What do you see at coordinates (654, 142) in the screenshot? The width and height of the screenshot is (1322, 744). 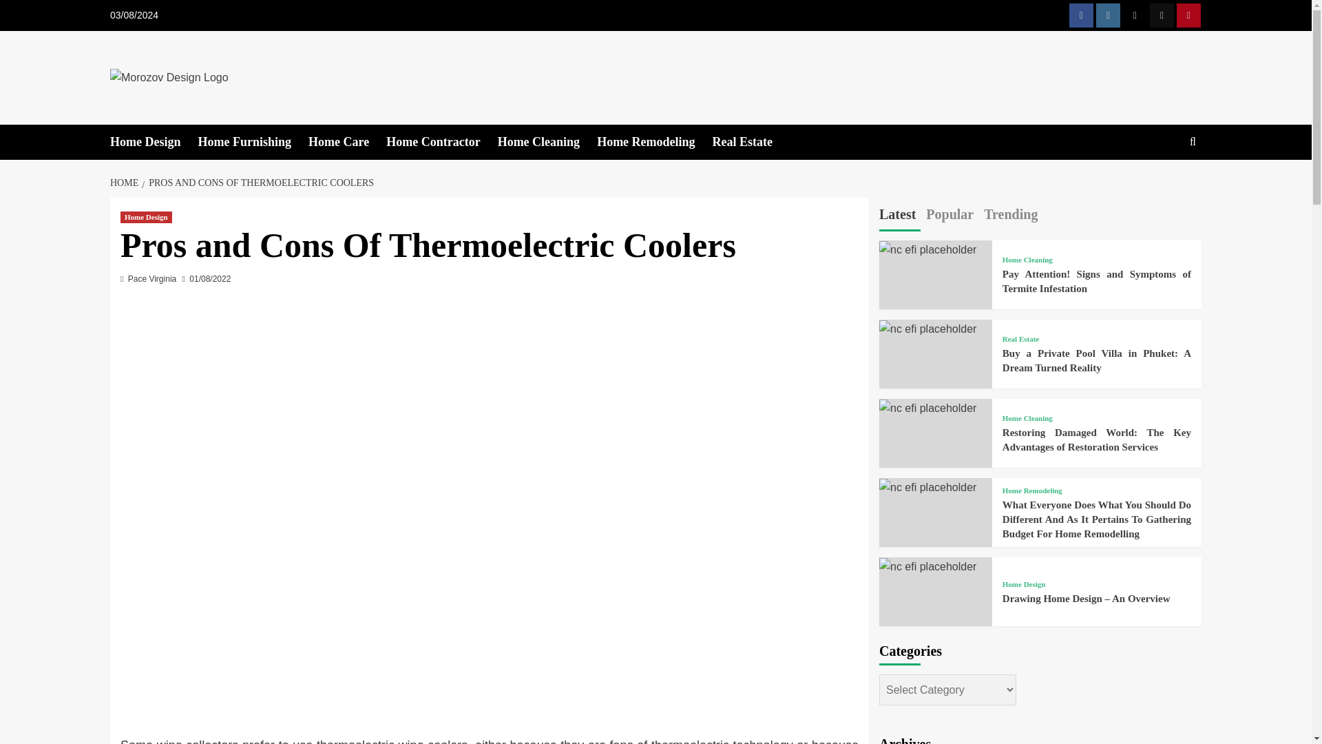 I see `Home Remodeling` at bounding box center [654, 142].